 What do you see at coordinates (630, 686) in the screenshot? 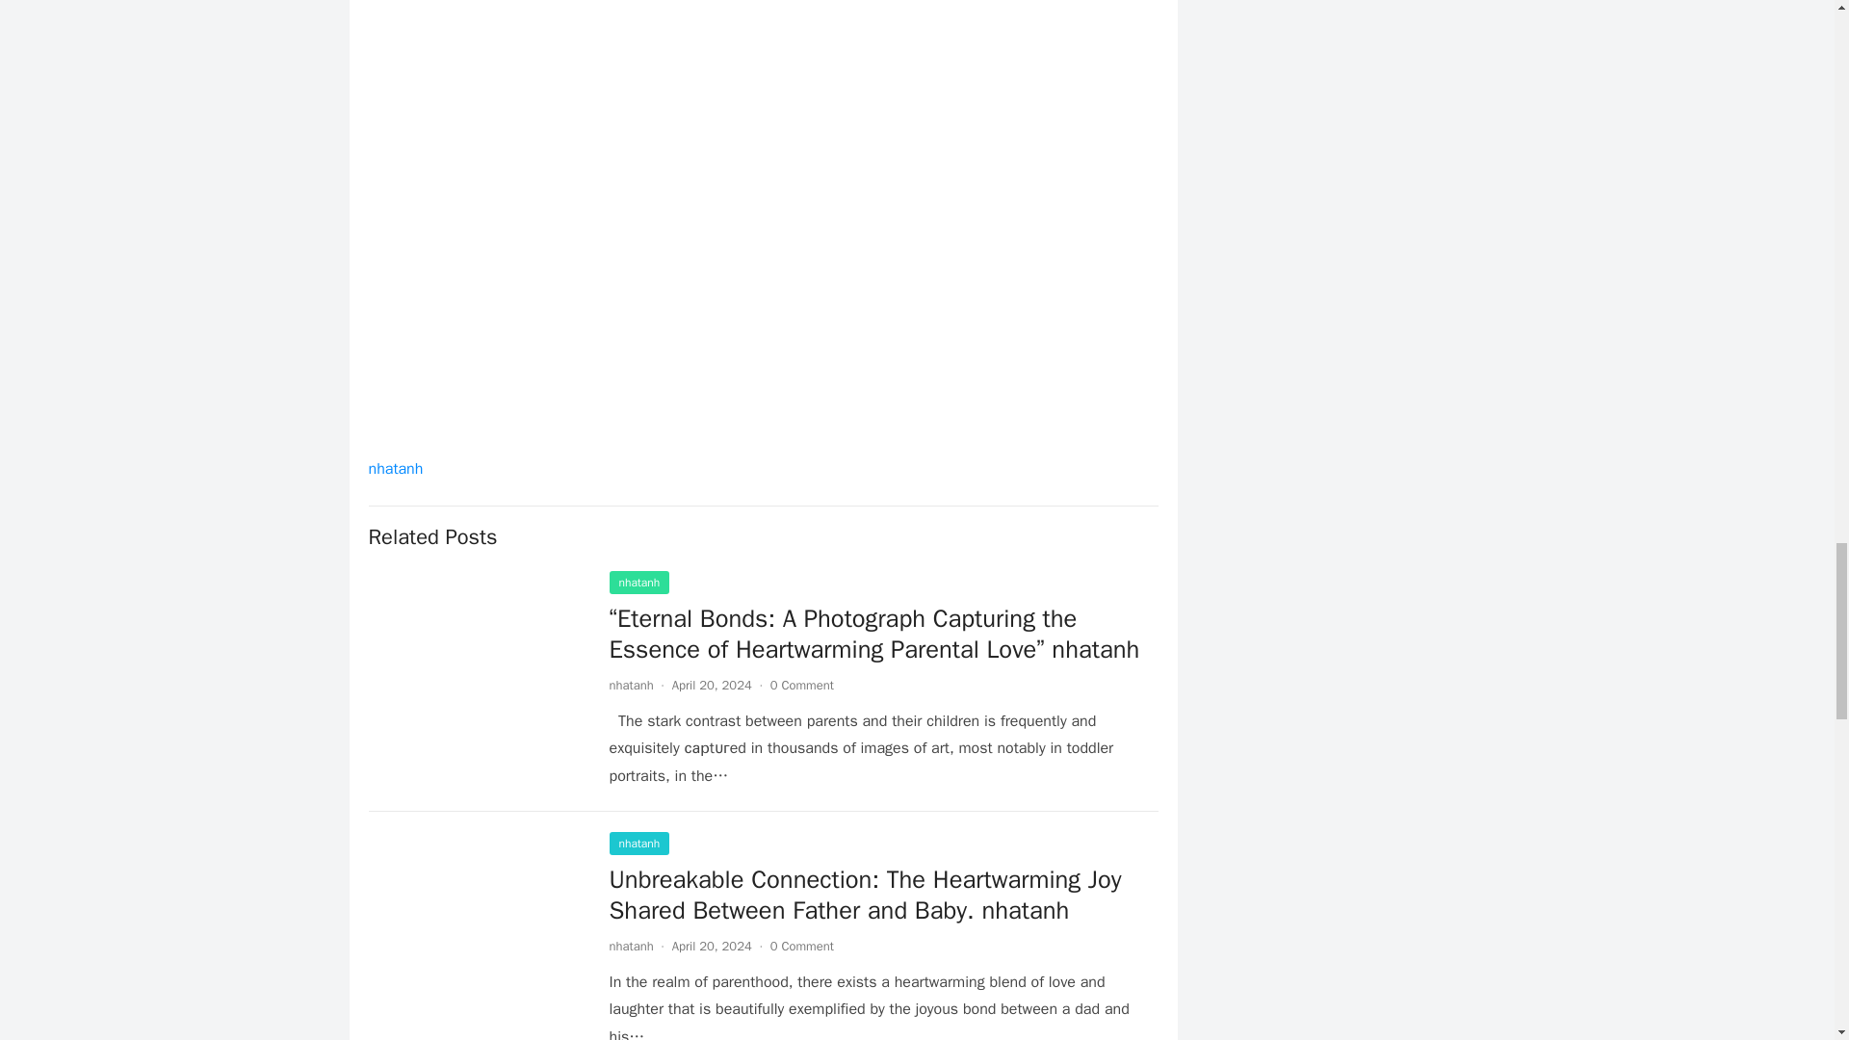
I see `nhatanh` at bounding box center [630, 686].